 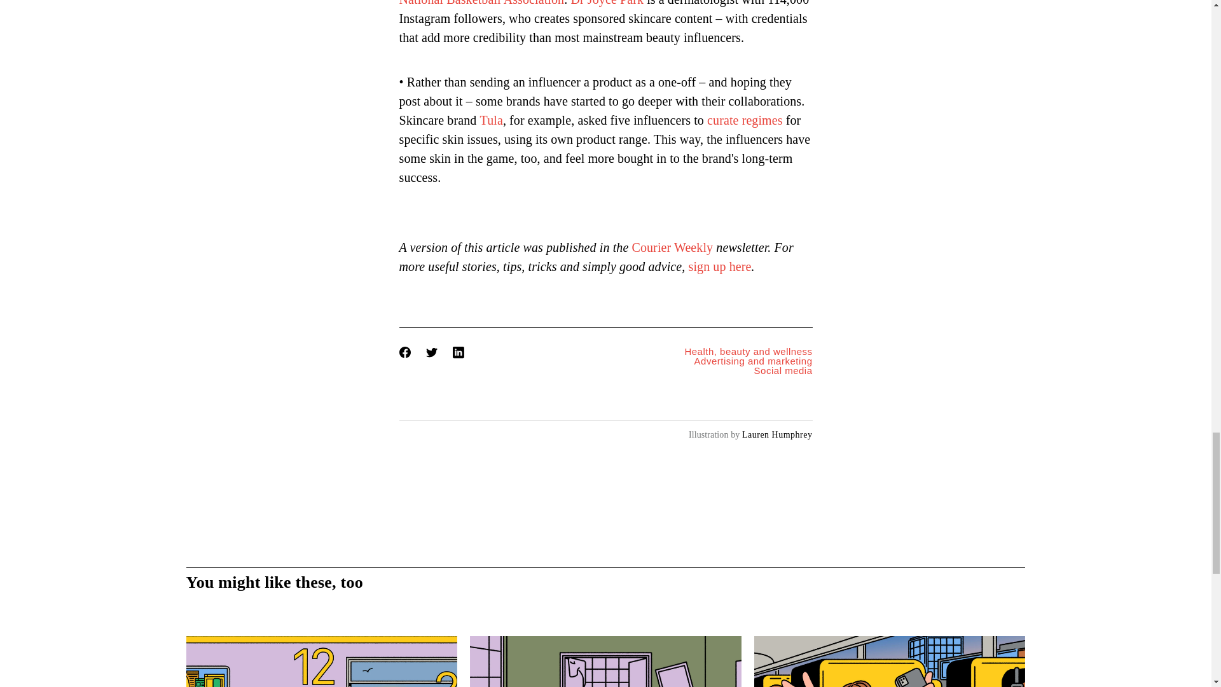 What do you see at coordinates (720, 266) in the screenshot?
I see `Advertising and marketing` at bounding box center [720, 266].